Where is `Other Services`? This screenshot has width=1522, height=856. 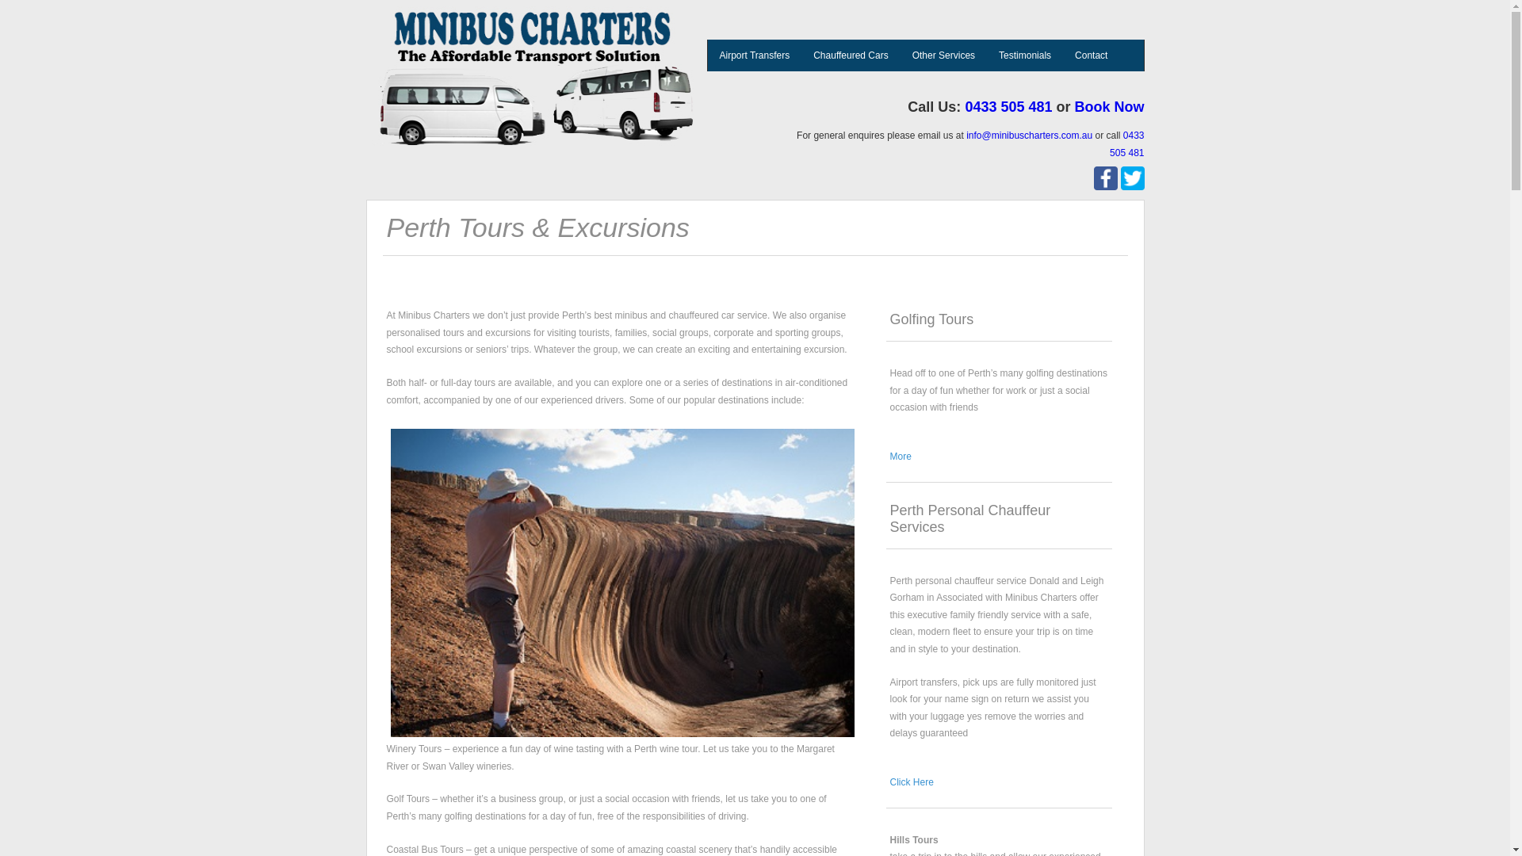
Other Services is located at coordinates (945, 55).